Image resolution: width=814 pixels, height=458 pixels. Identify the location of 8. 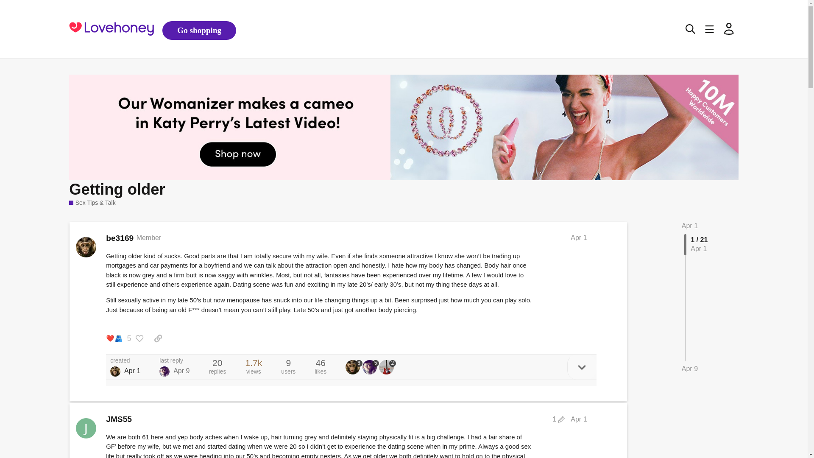
(354, 367).